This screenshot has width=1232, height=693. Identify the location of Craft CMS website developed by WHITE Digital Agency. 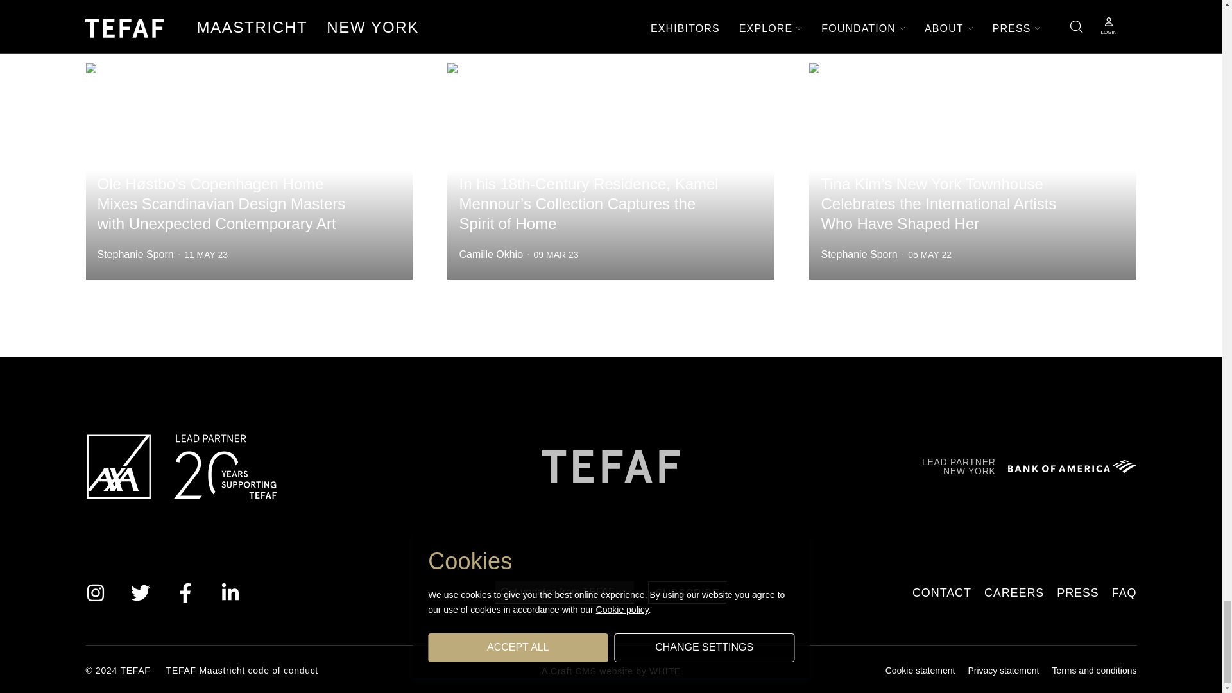
(611, 670).